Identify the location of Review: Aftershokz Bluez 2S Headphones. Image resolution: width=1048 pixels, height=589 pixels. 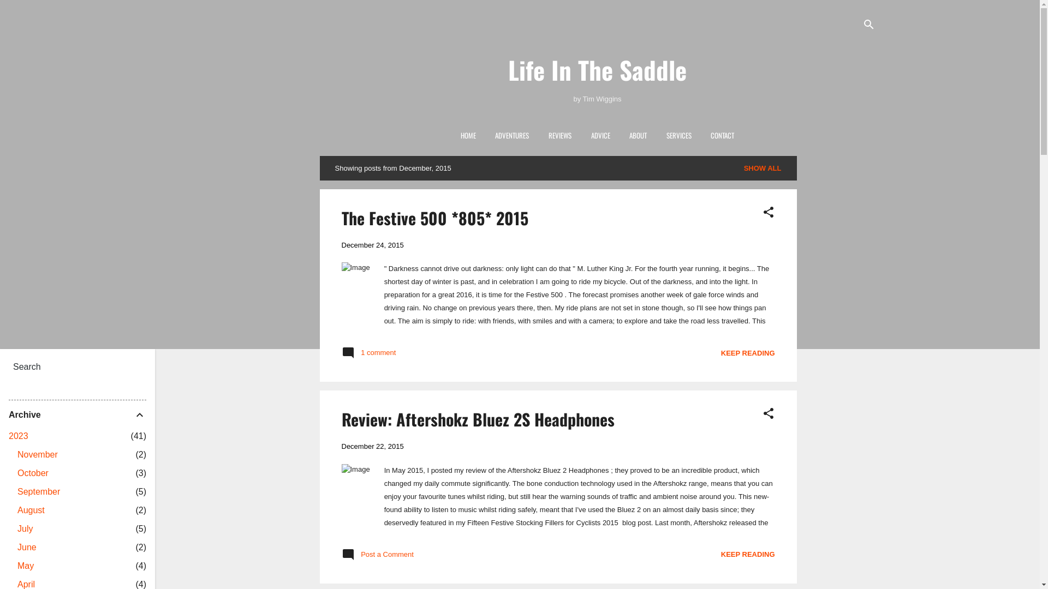
(478, 419).